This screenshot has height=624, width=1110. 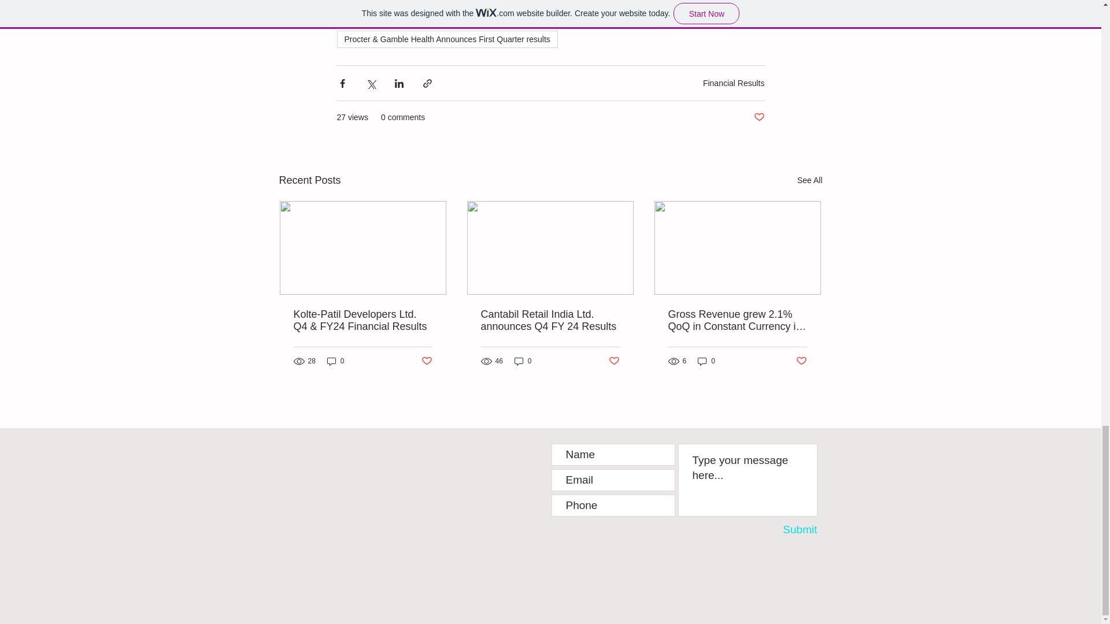 What do you see at coordinates (785, 529) in the screenshot?
I see `Submit` at bounding box center [785, 529].